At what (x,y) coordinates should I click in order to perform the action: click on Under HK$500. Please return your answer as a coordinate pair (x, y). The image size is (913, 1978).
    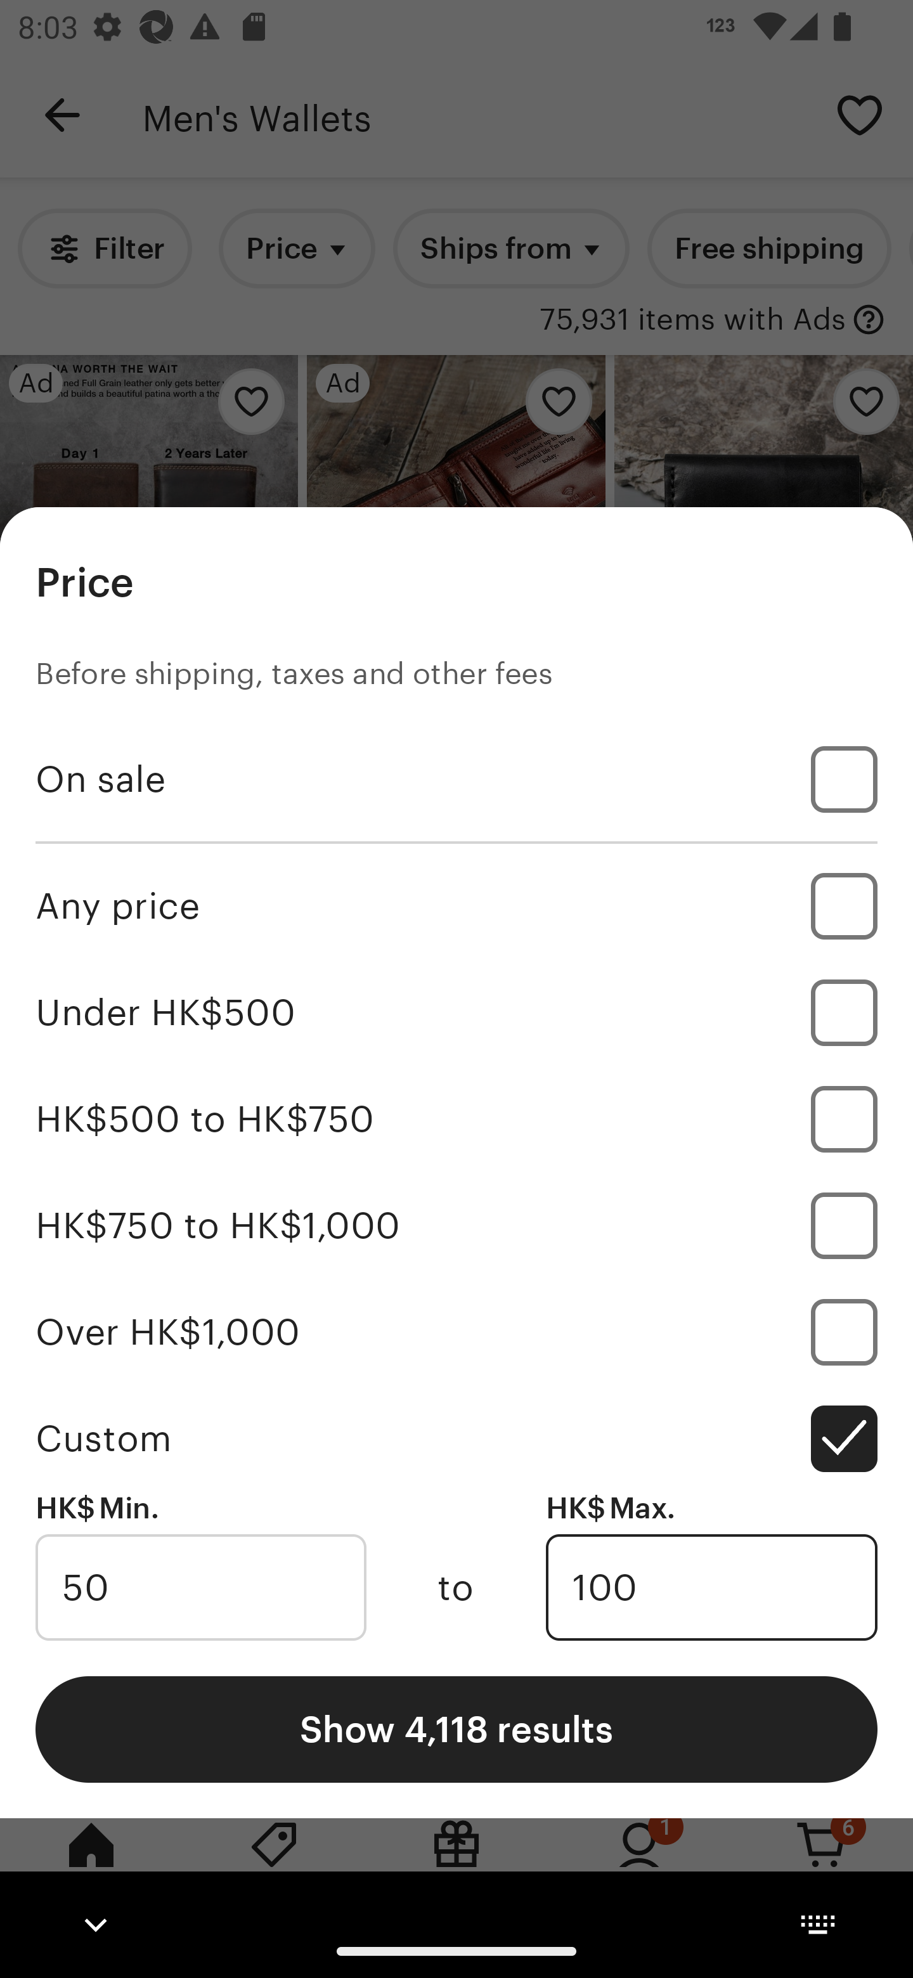
    Looking at the image, I should click on (456, 1012).